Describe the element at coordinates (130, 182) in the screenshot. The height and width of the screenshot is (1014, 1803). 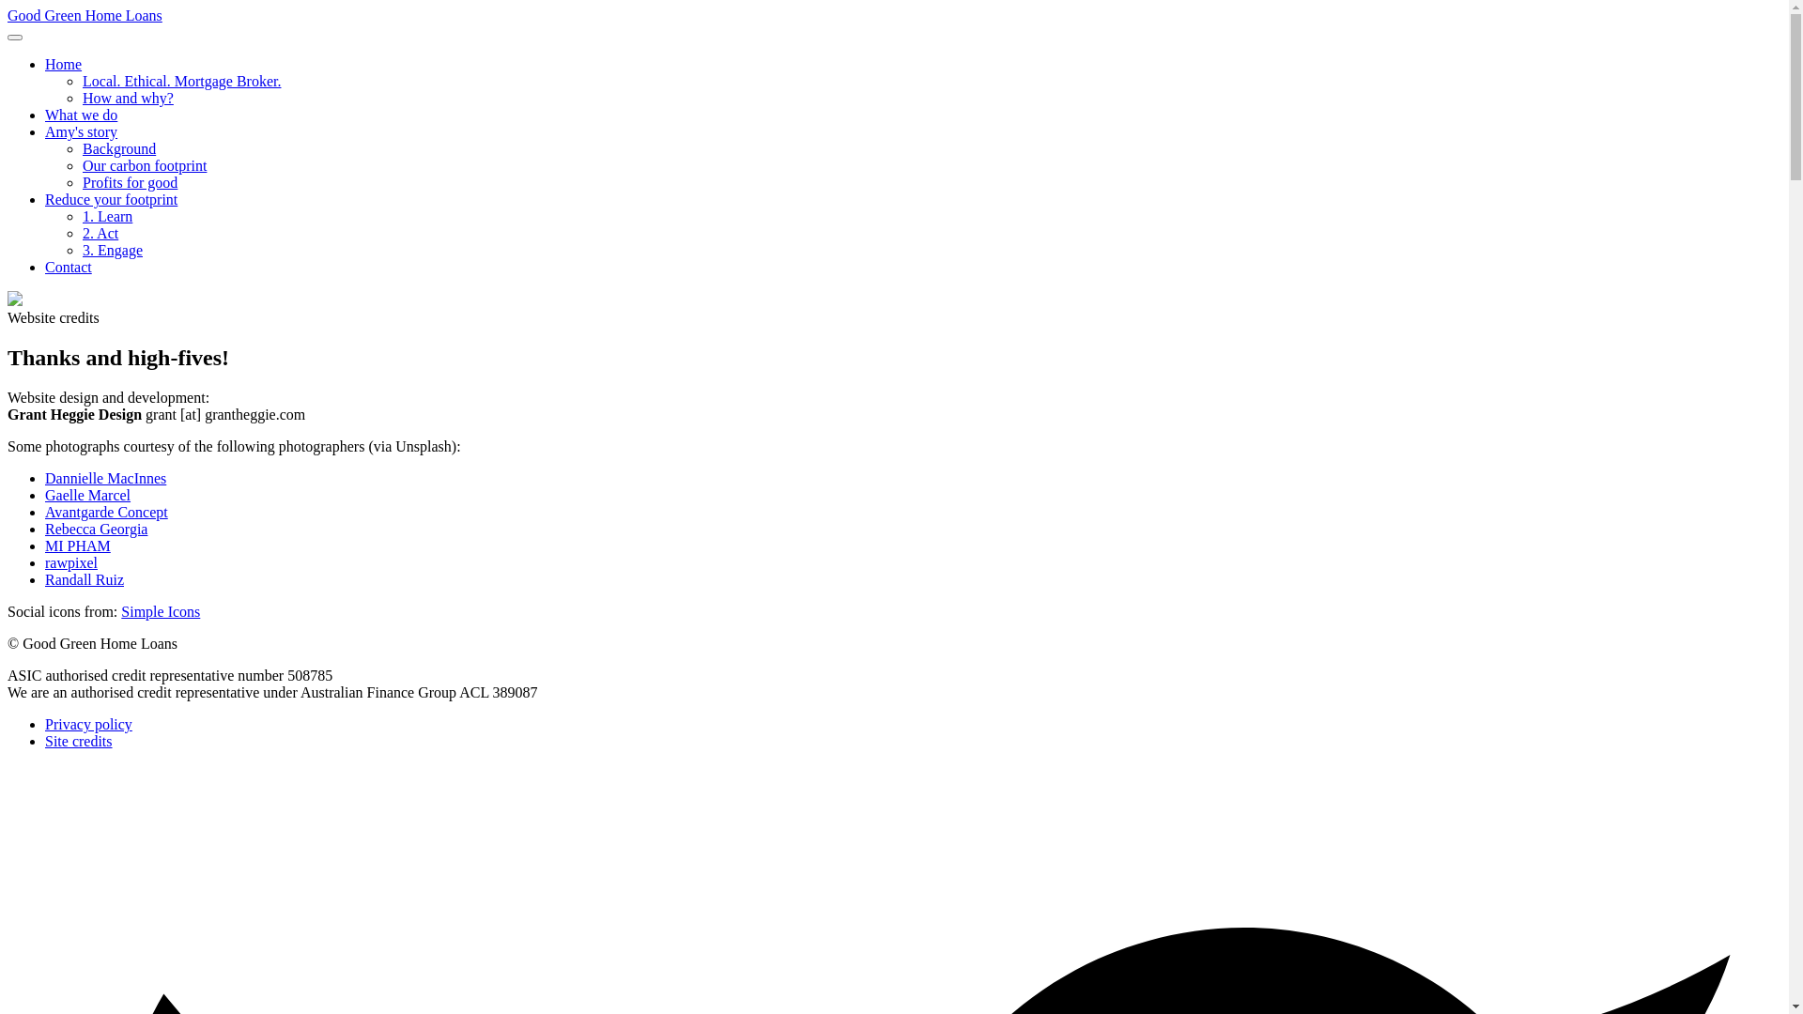
I see `Profits for good` at that location.